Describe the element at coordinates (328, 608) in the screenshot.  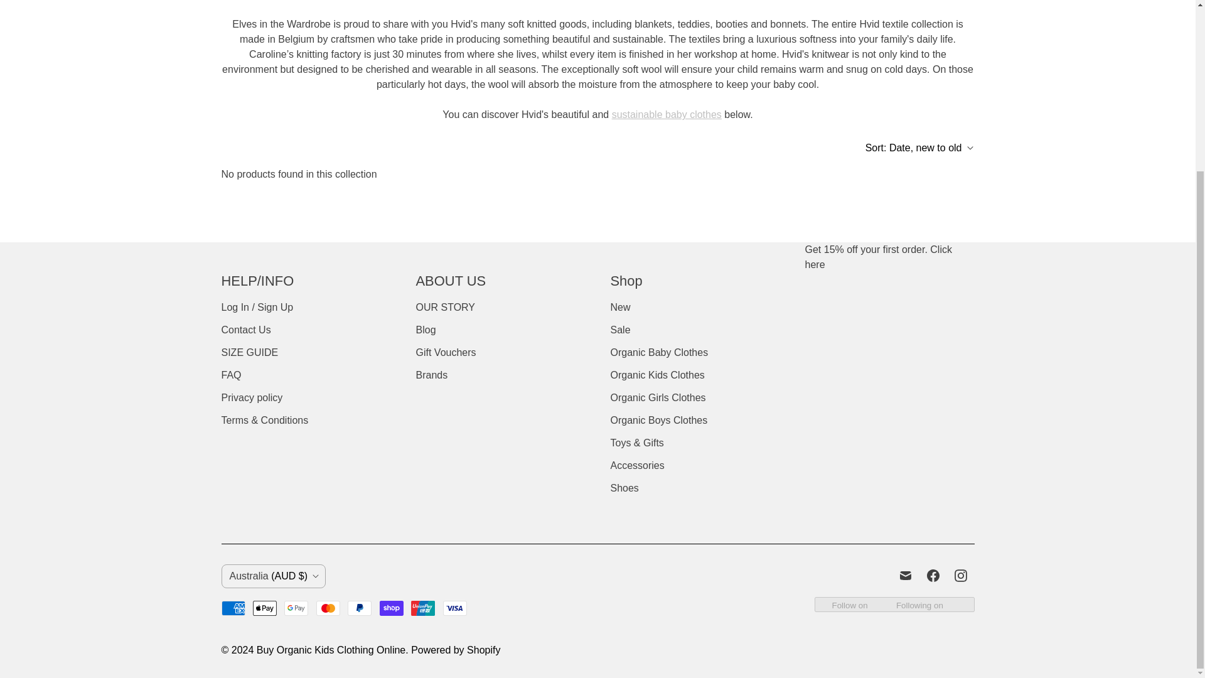
I see `Mastercard` at that location.